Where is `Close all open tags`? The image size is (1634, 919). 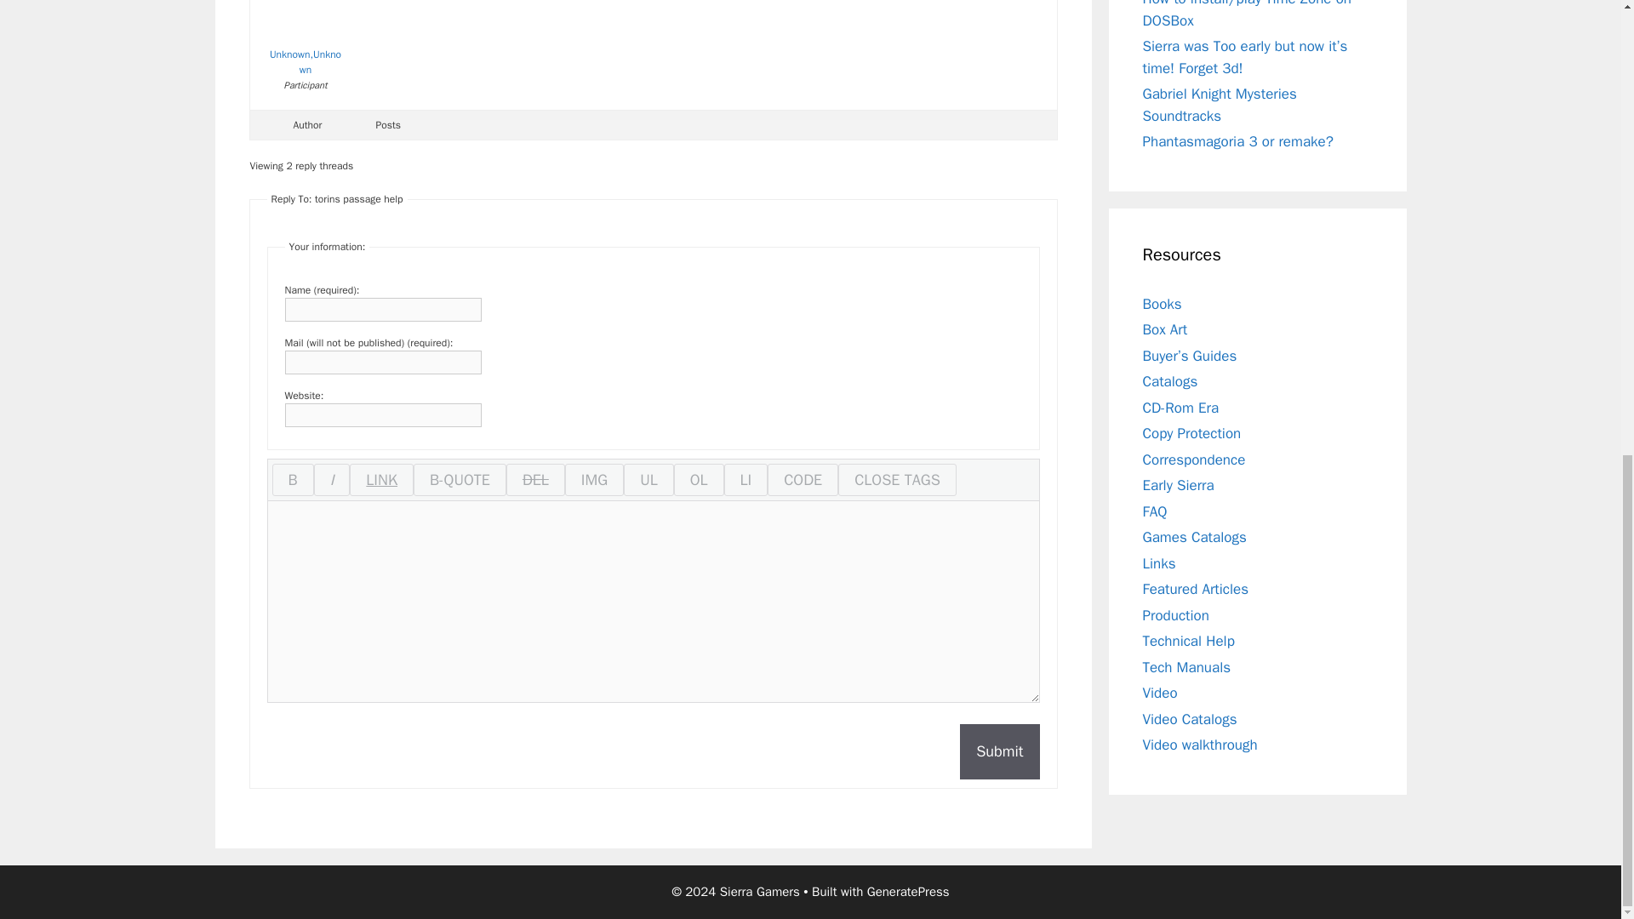
Close all open tags is located at coordinates (897, 480).